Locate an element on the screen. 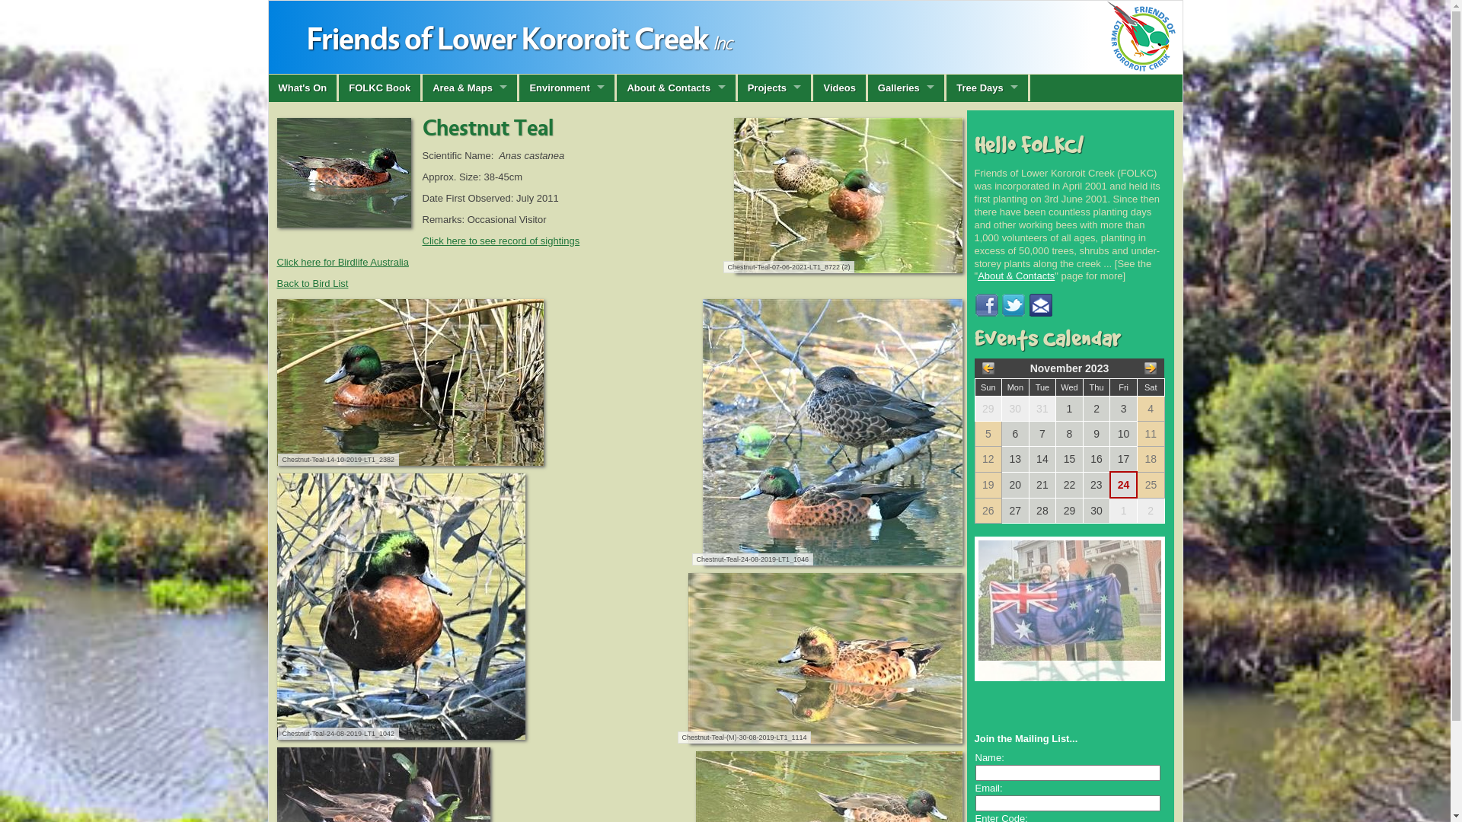 The image size is (1462, 822). Chestnut-Teal-24-08-2019-LT1_1042 is located at coordinates (401, 607).